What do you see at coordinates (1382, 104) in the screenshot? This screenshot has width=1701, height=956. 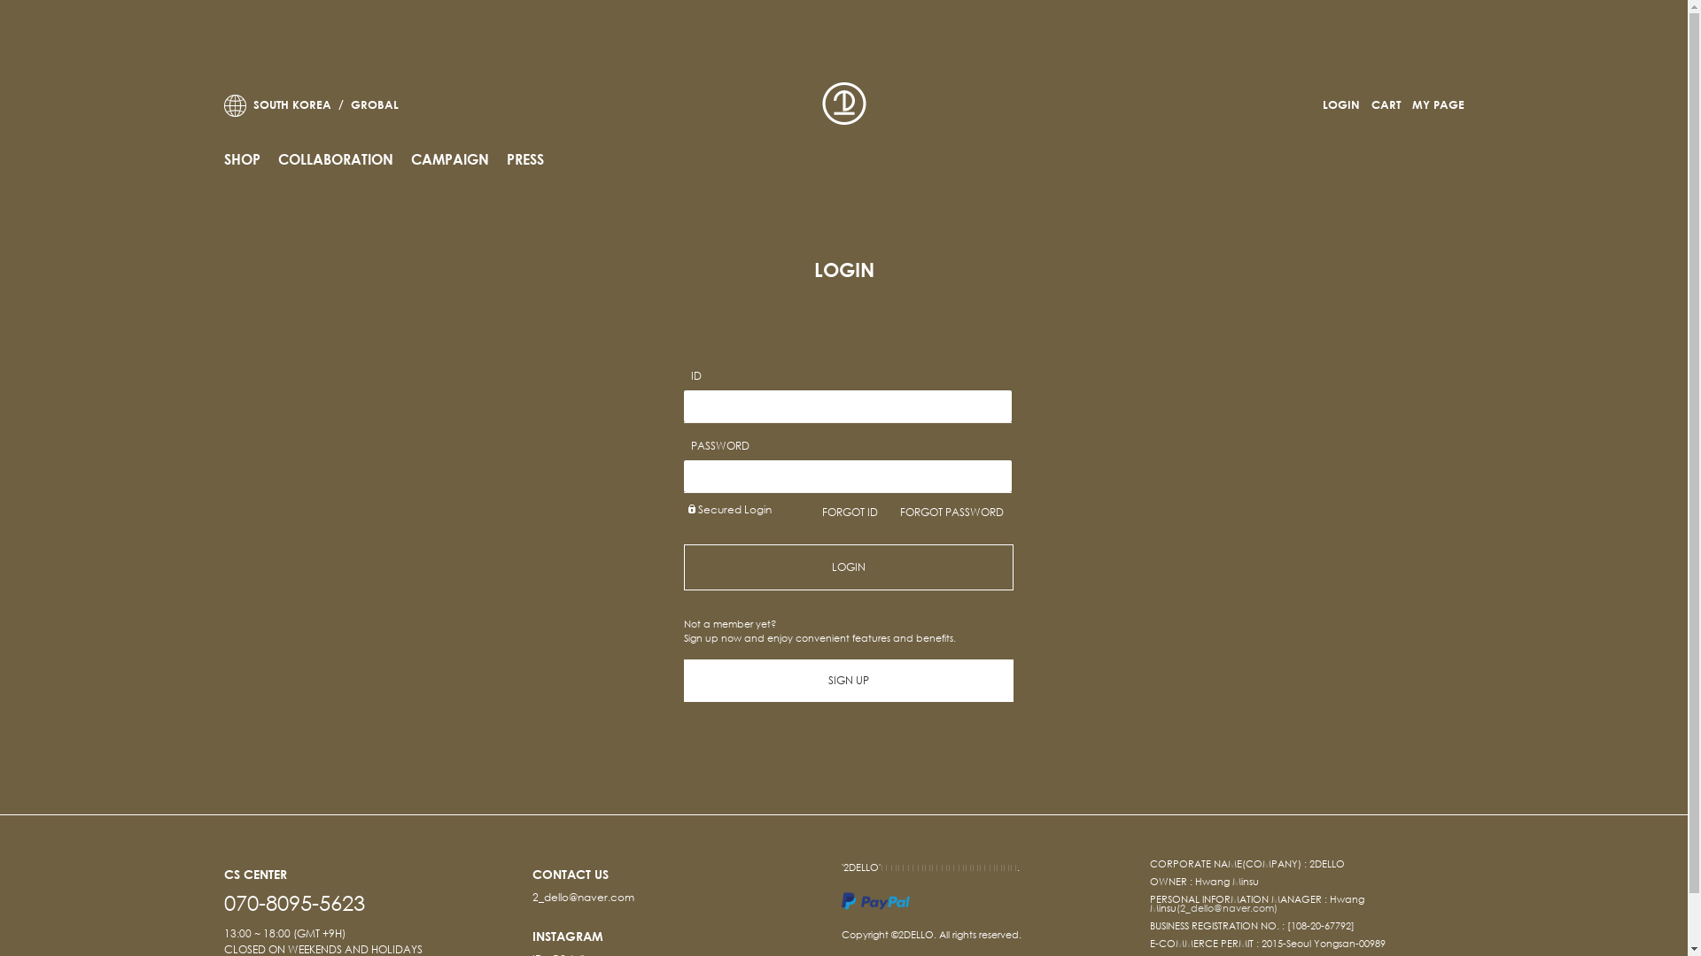 I see `CART` at bounding box center [1382, 104].